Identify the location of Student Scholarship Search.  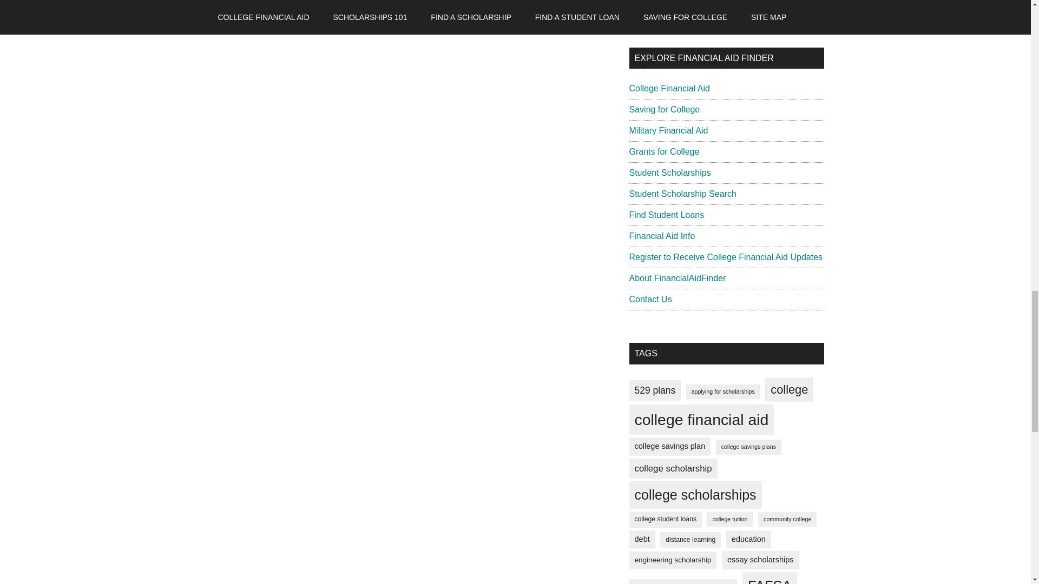
(682, 194).